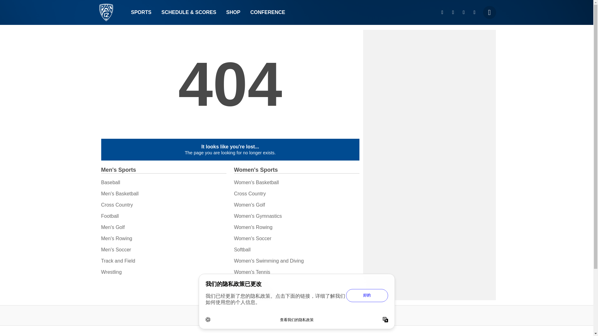  Describe the element at coordinates (268, 12) in the screenshot. I see `CONFERENCE` at that location.